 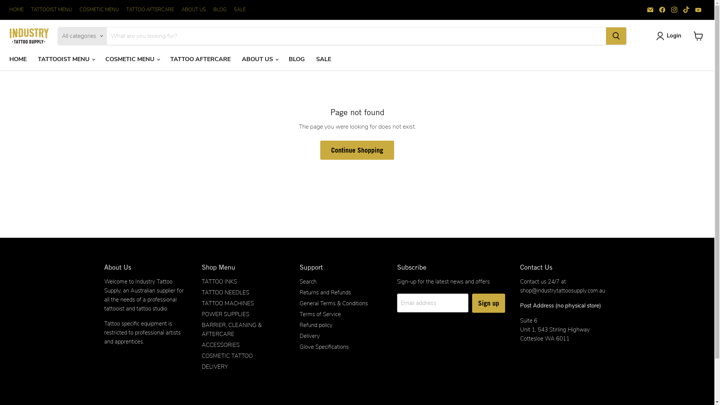 I want to click on Search, so click(x=307, y=282).